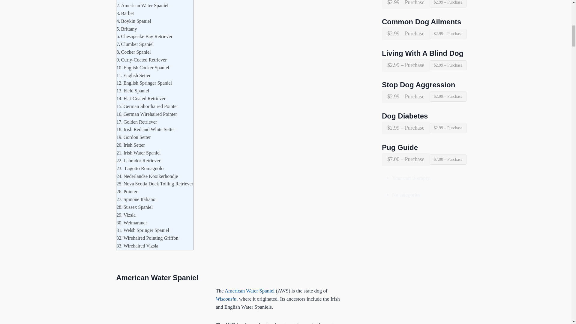  I want to click on English Springer Spaniel, so click(144, 83).